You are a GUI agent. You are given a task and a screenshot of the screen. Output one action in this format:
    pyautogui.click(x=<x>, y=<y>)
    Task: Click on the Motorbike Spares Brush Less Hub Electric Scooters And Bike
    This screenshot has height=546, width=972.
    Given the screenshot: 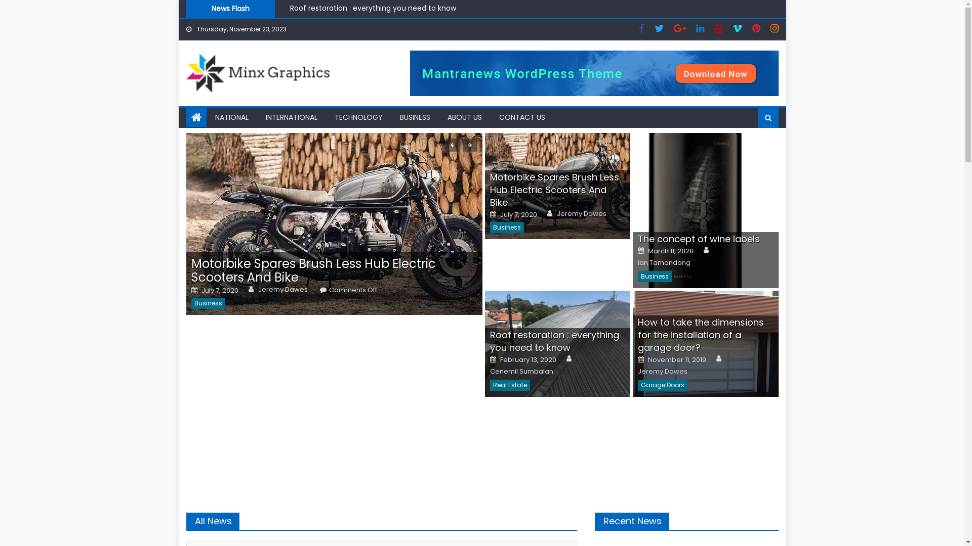 What is the action you would take?
    pyautogui.click(x=314, y=270)
    